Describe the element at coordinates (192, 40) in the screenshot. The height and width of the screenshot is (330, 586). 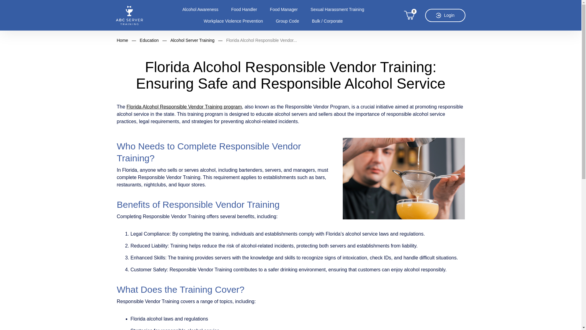
I see `Alcohol Server Training` at that location.